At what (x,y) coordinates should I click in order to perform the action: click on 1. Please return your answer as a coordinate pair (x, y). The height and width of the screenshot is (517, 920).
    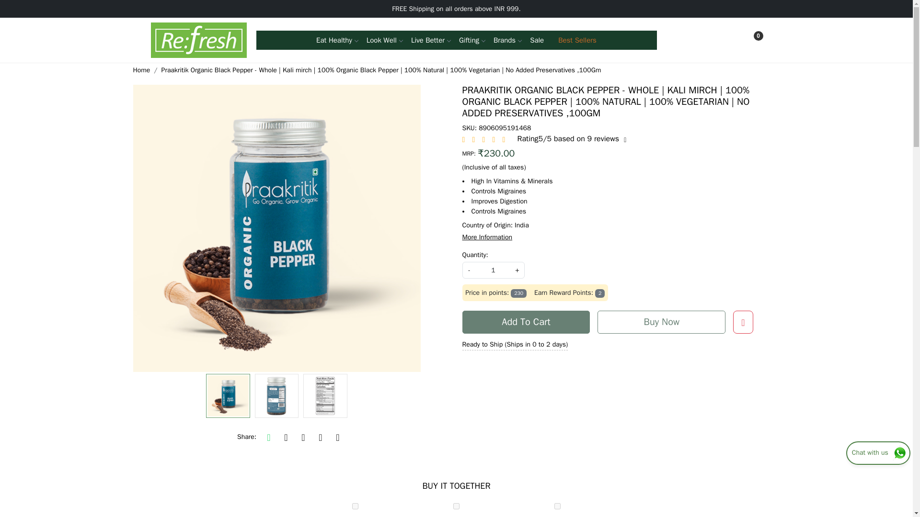
    Looking at the image, I should click on (493, 270).